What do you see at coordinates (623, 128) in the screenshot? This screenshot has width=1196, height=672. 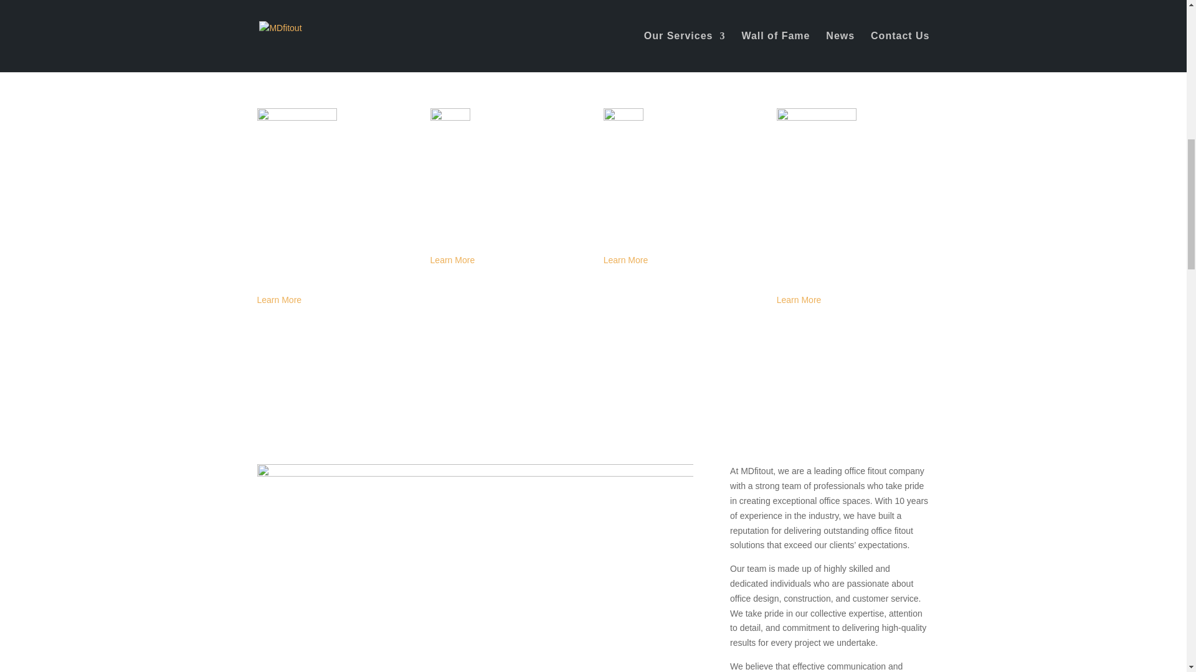 I see `construction-company-icon-4-yellow` at bounding box center [623, 128].